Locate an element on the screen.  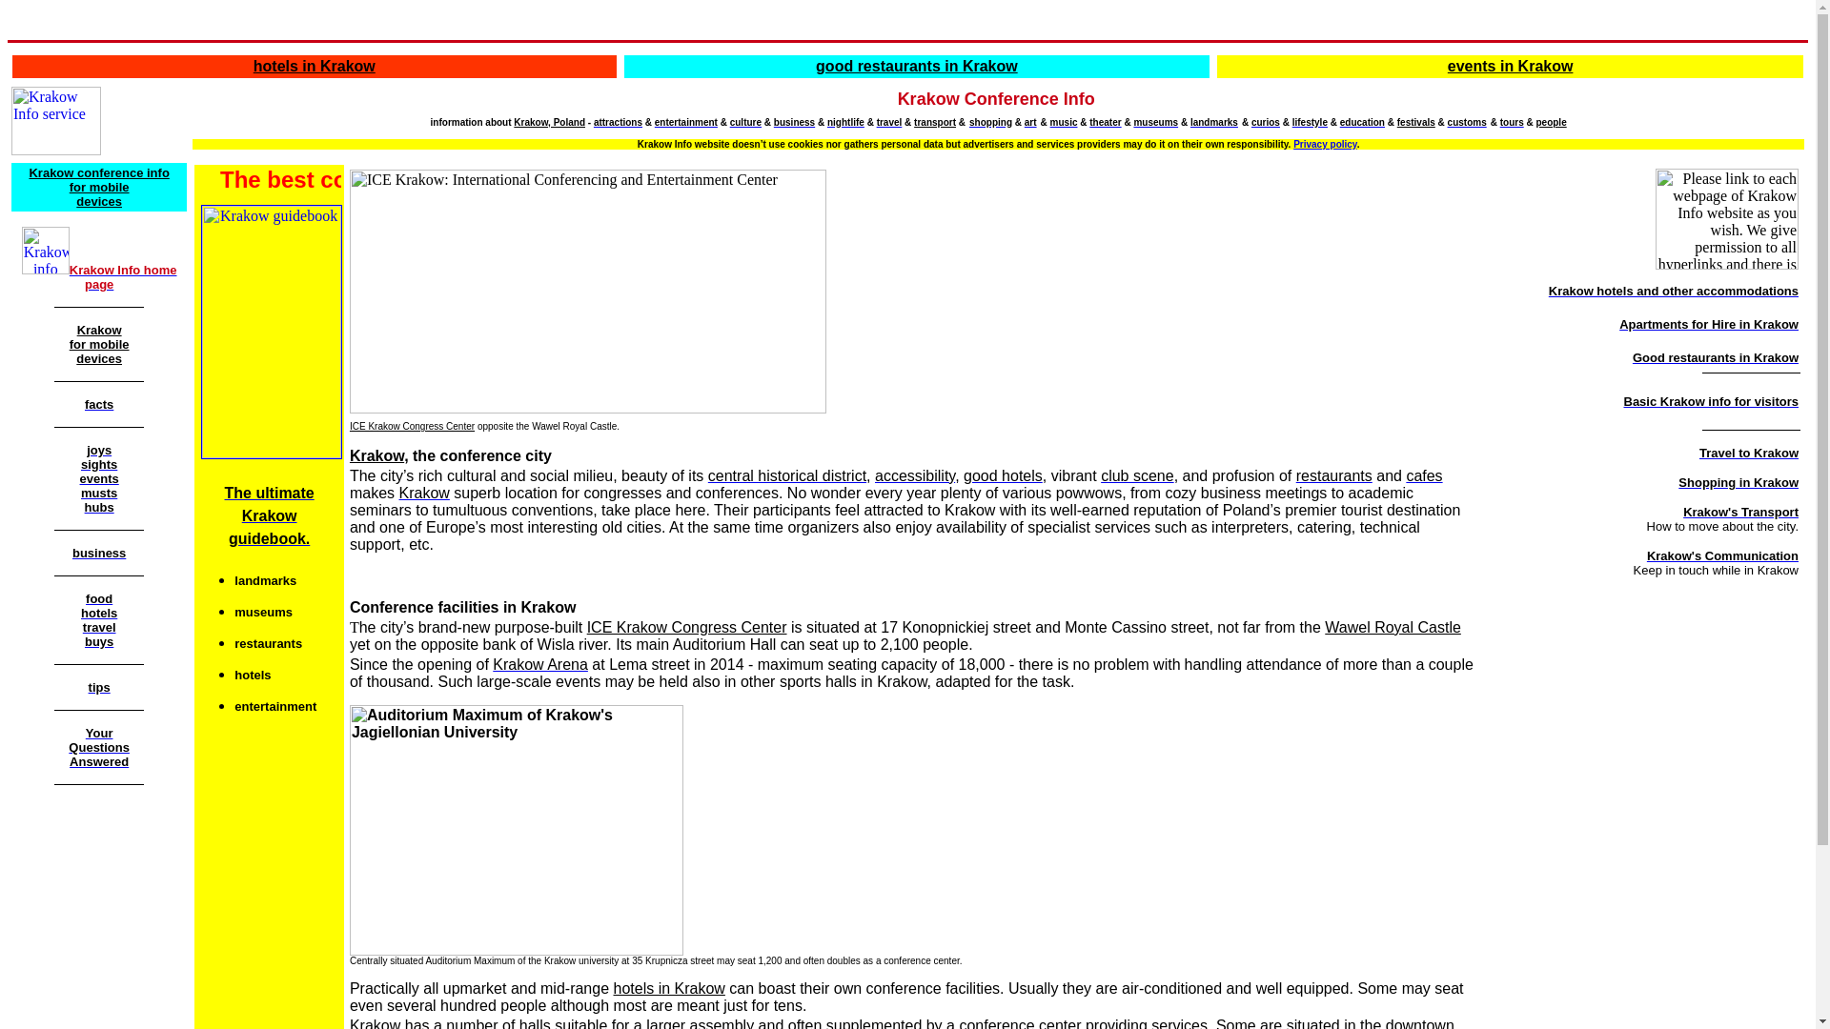
joys is located at coordinates (99, 449).